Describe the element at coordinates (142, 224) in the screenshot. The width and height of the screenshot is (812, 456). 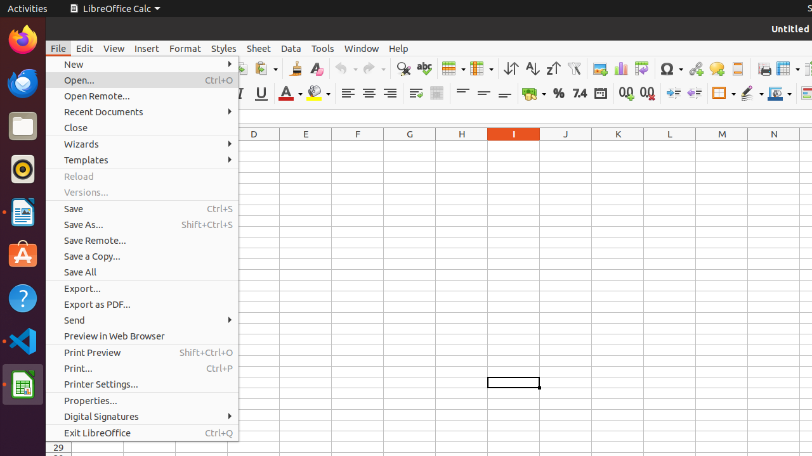
I see `Save As...` at that location.